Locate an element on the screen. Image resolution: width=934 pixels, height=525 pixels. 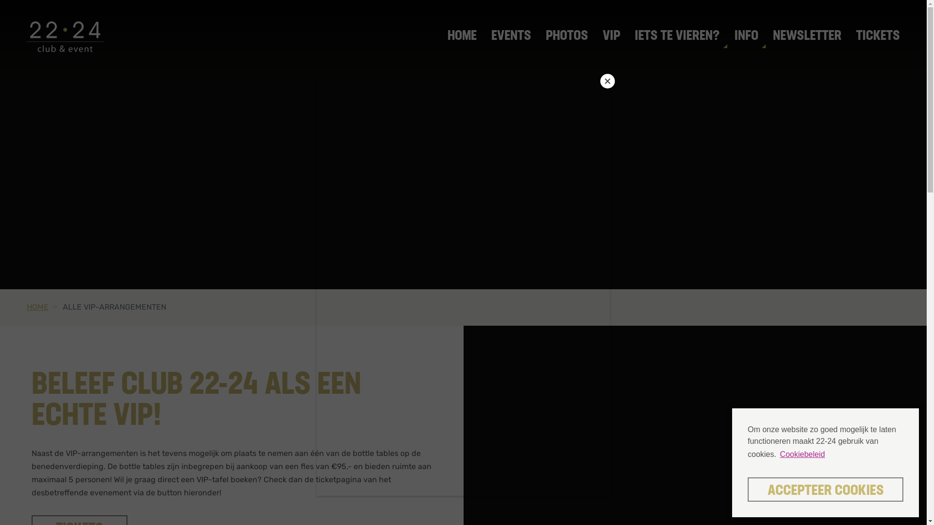
VIP is located at coordinates (611, 37).